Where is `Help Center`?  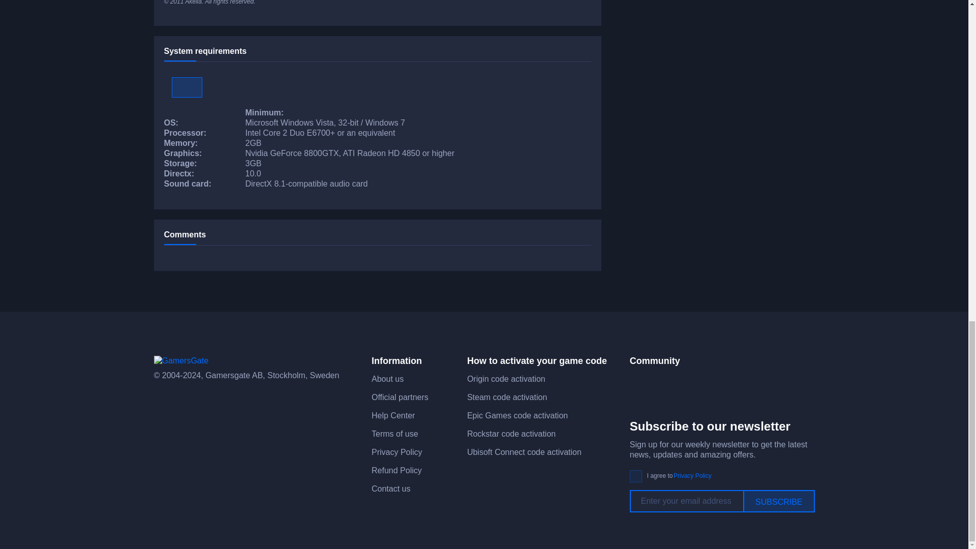 Help Center is located at coordinates (393, 415).